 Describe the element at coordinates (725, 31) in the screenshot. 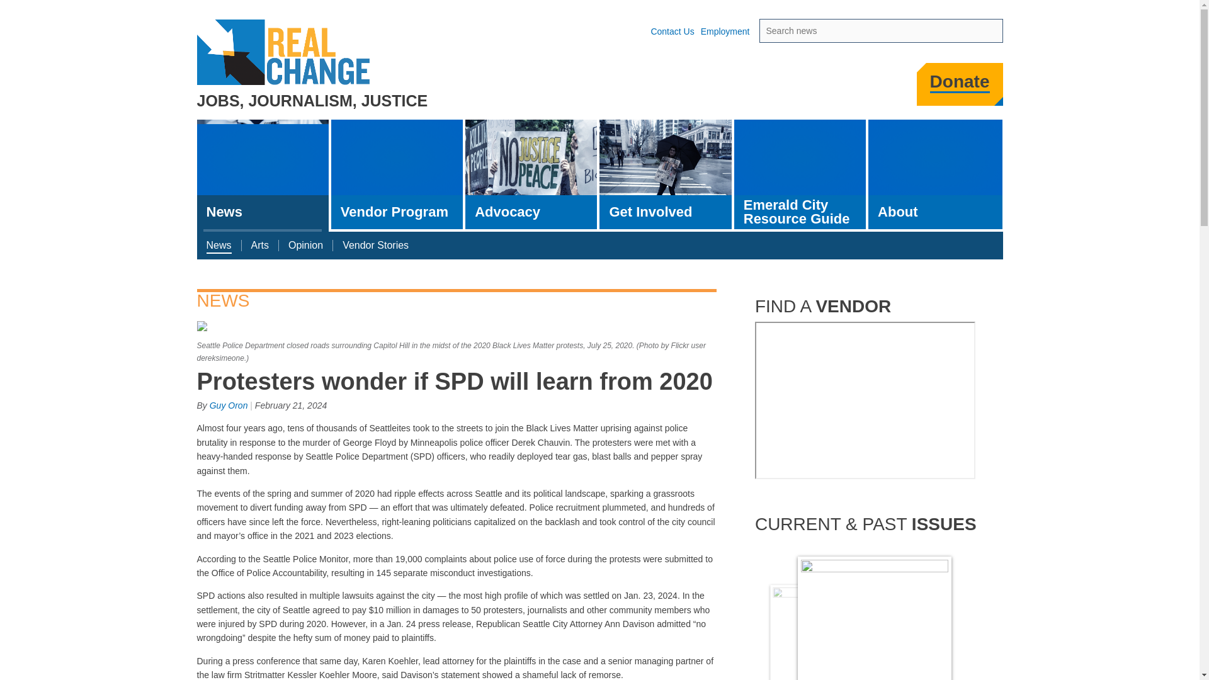

I see `Employment` at that location.